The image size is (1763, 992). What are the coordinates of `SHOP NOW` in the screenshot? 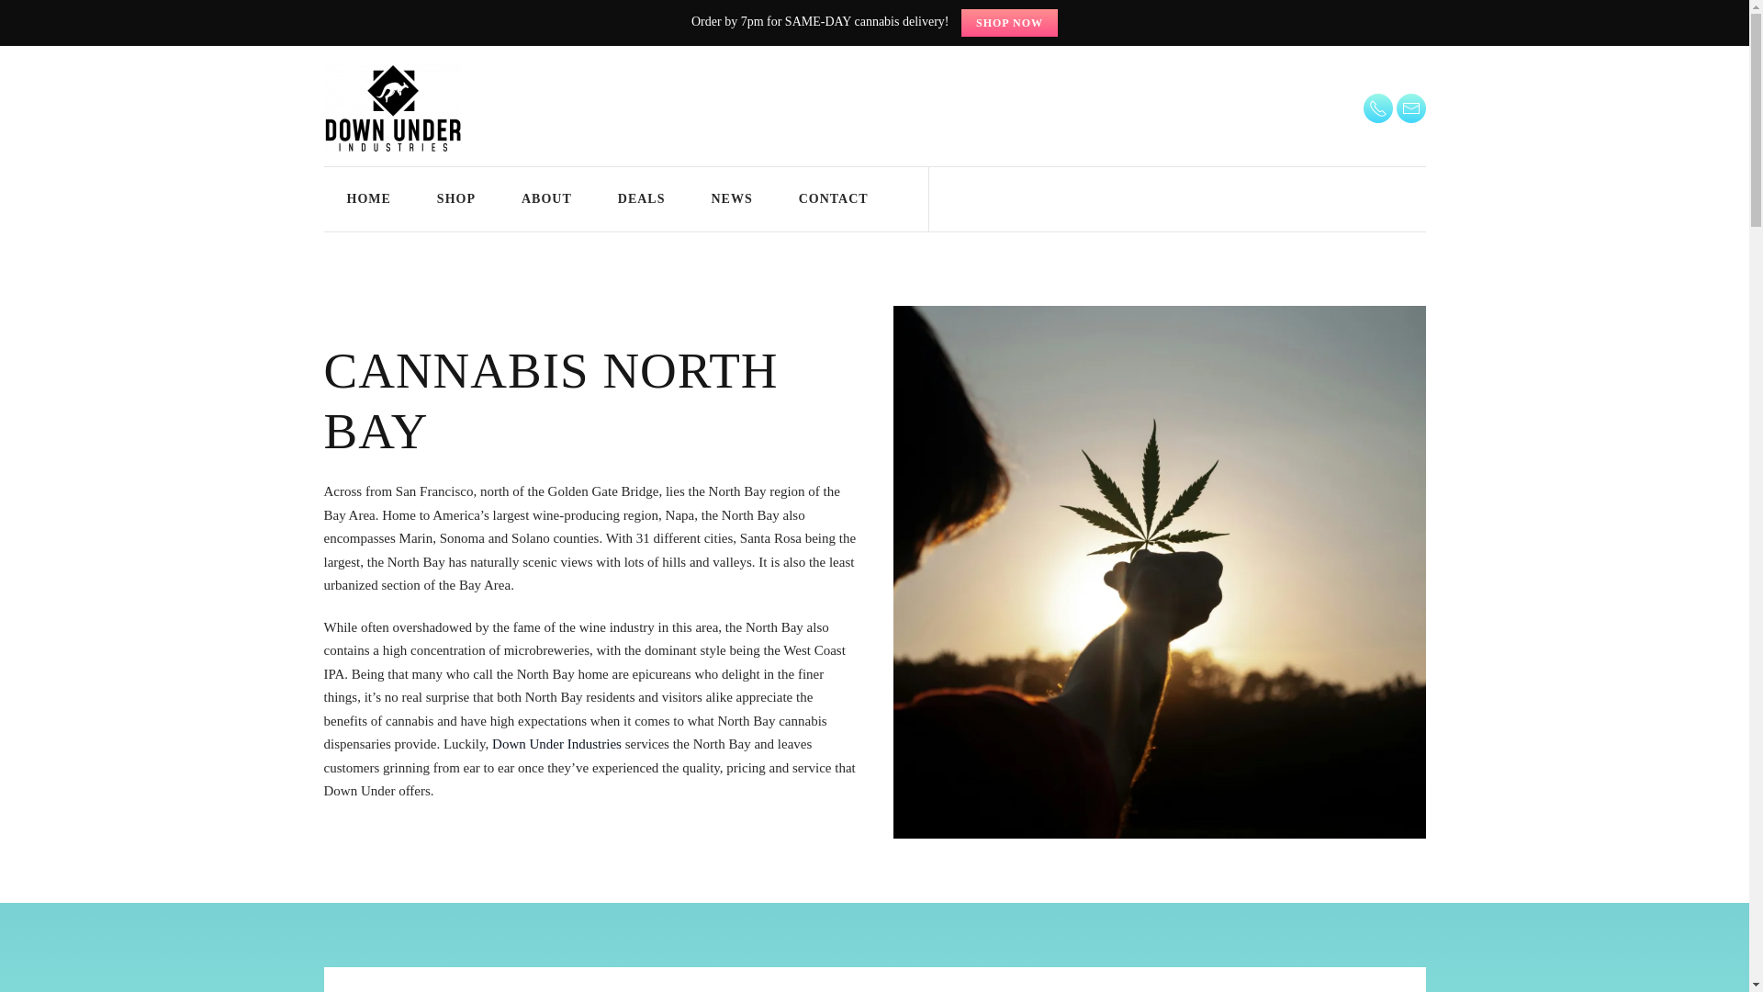 It's located at (1009, 22).